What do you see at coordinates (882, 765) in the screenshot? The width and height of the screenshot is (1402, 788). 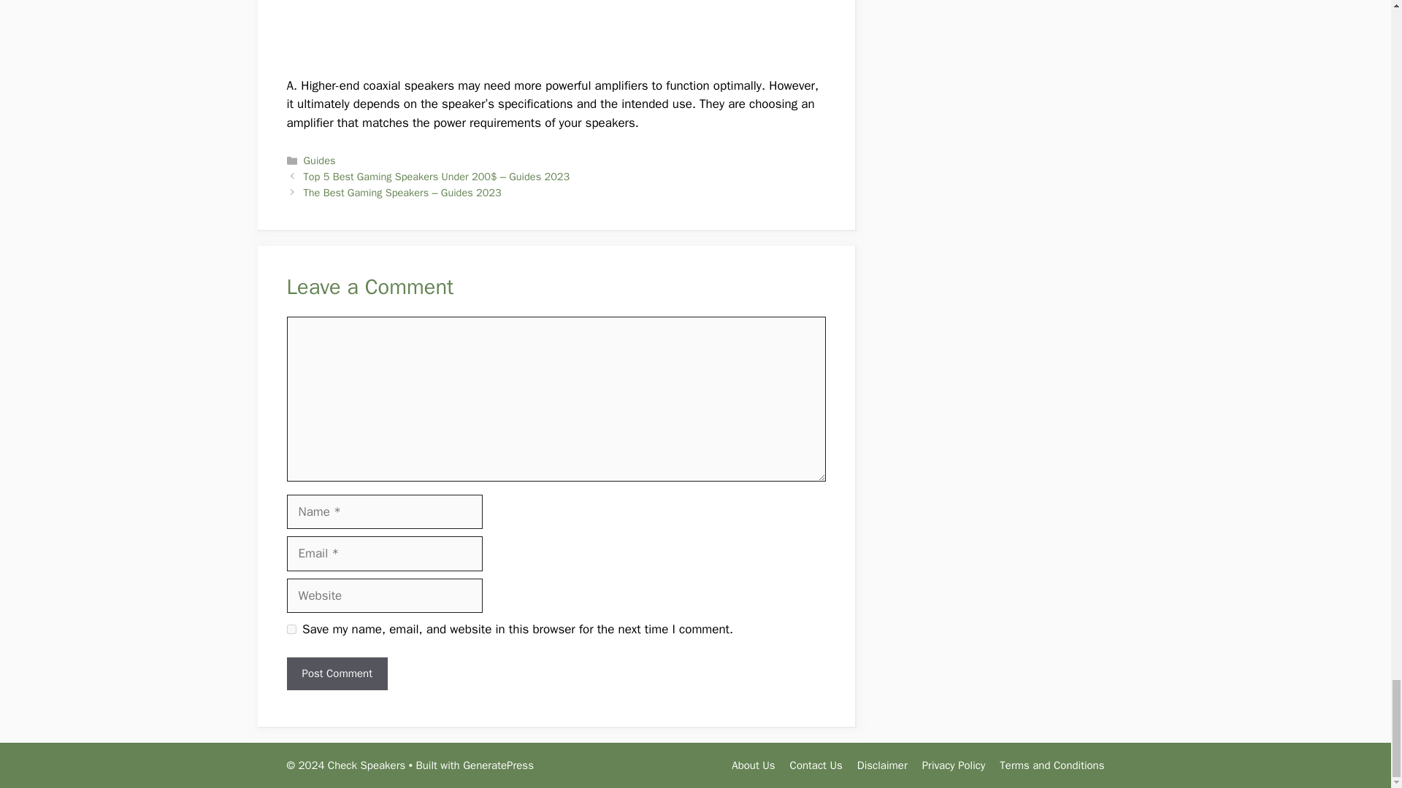 I see `Disclaimer` at bounding box center [882, 765].